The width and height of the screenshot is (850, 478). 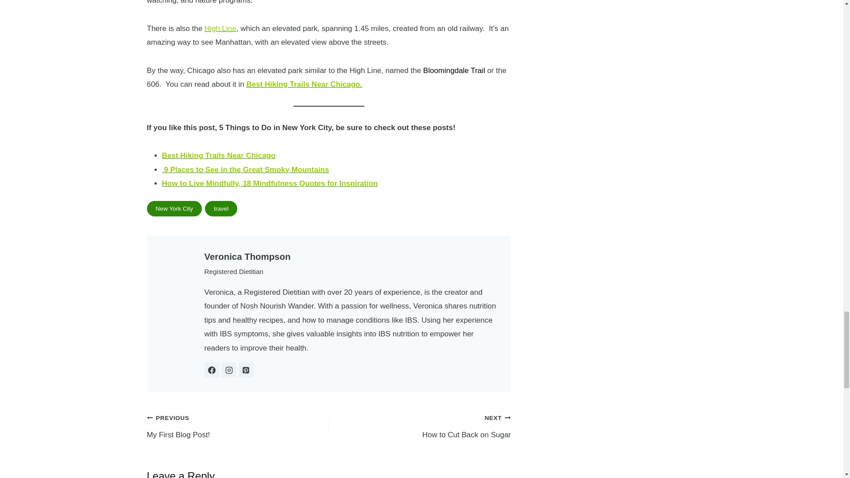 I want to click on New York City, so click(x=420, y=426).